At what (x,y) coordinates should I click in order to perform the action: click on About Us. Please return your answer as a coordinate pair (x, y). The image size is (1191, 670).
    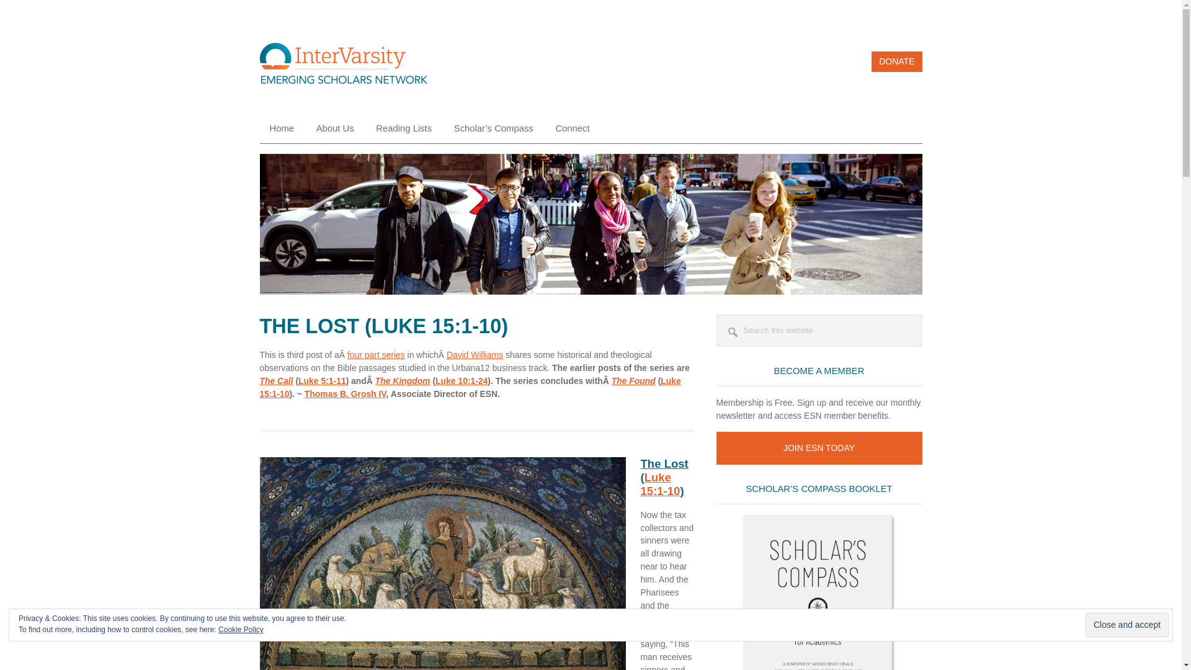
    Looking at the image, I should click on (335, 128).